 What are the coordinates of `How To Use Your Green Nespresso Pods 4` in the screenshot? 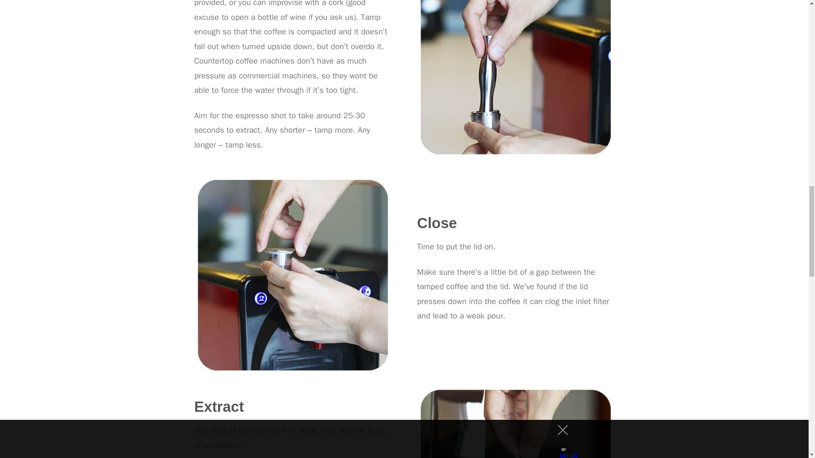 It's located at (293, 274).